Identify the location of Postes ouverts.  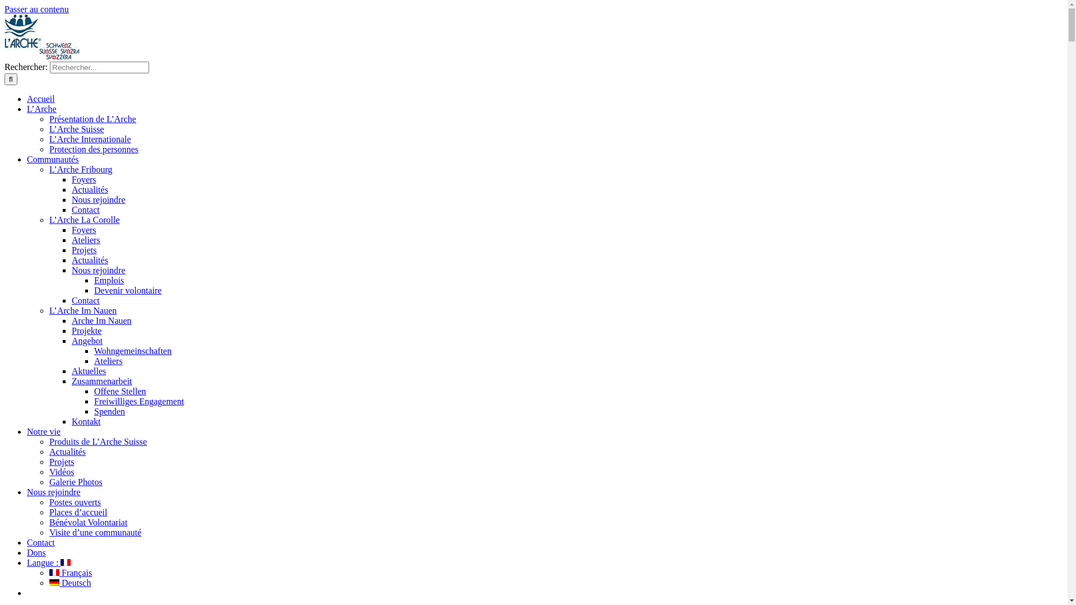
(75, 502).